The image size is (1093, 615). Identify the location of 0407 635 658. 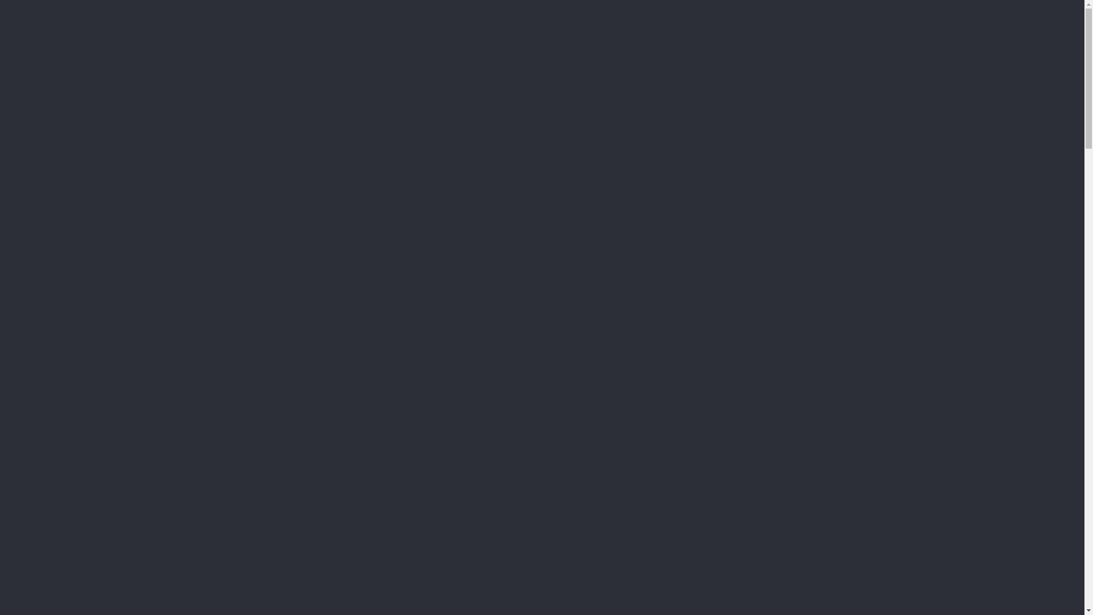
(854, 44).